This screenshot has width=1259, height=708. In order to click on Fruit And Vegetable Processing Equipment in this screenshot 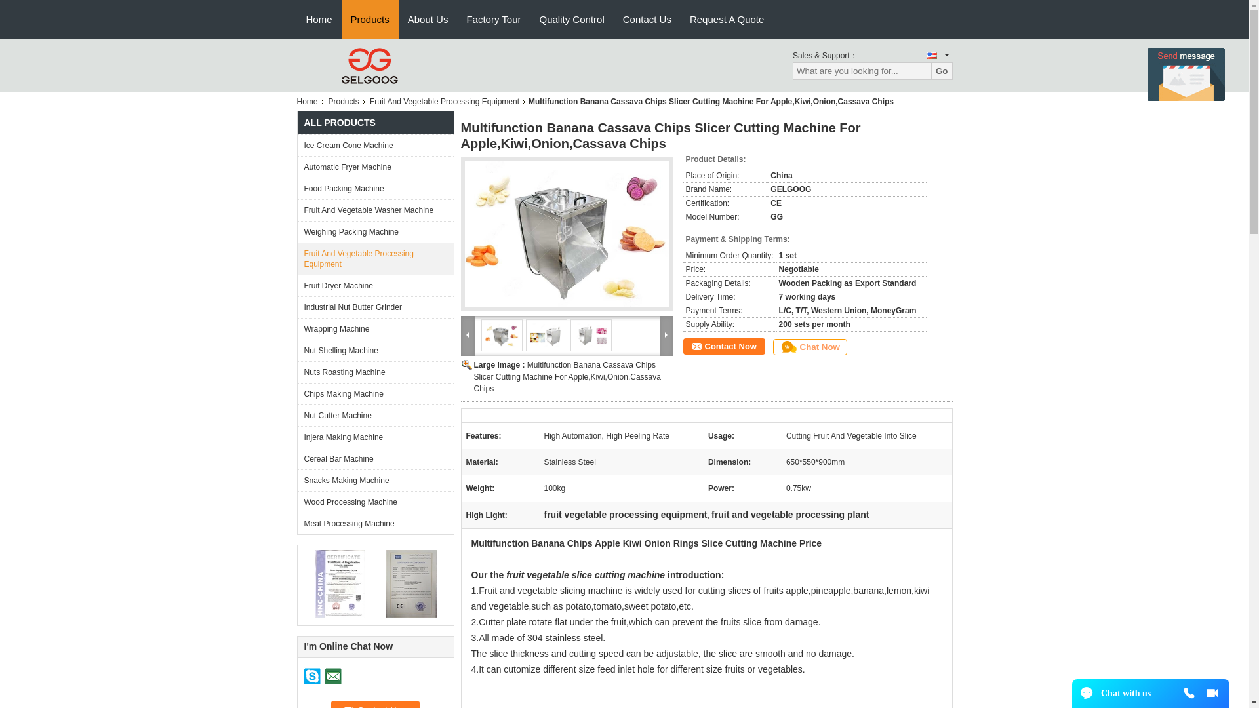, I will do `click(445, 101)`.